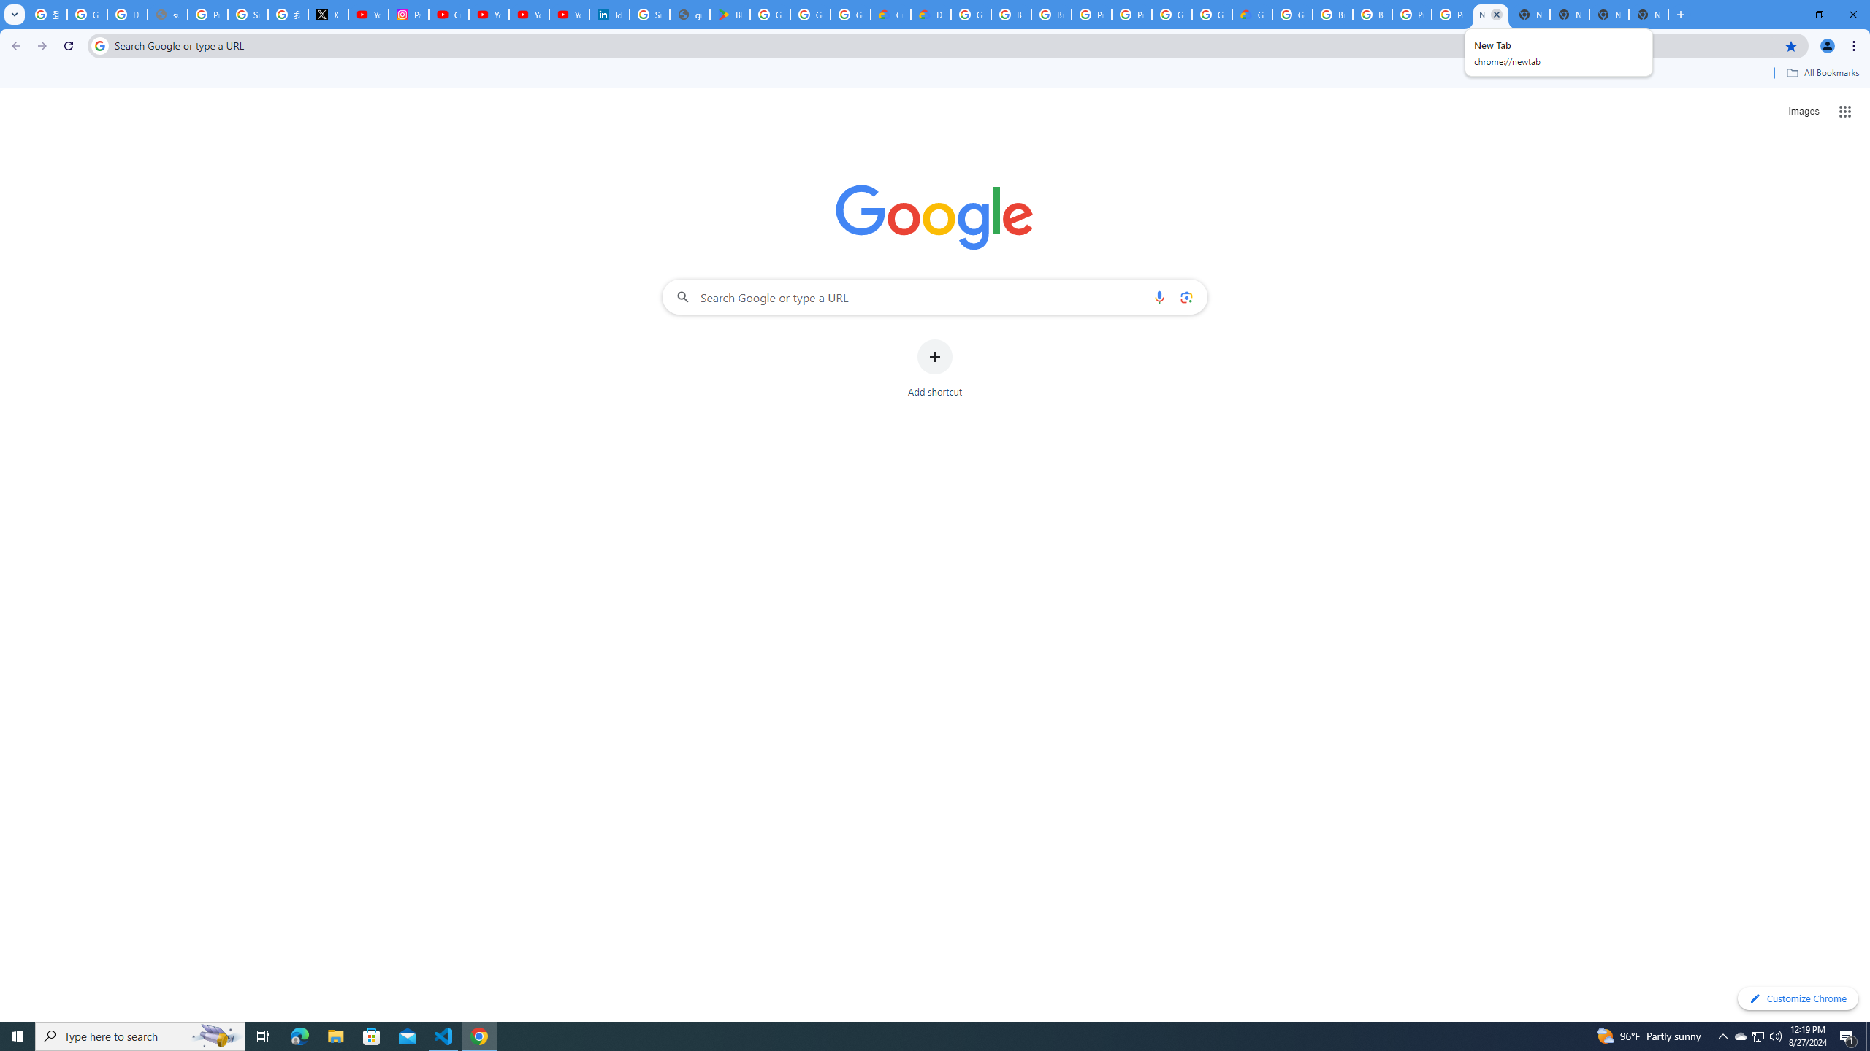 The width and height of the screenshot is (1870, 1051). I want to click on New Tab, so click(1570, 15).